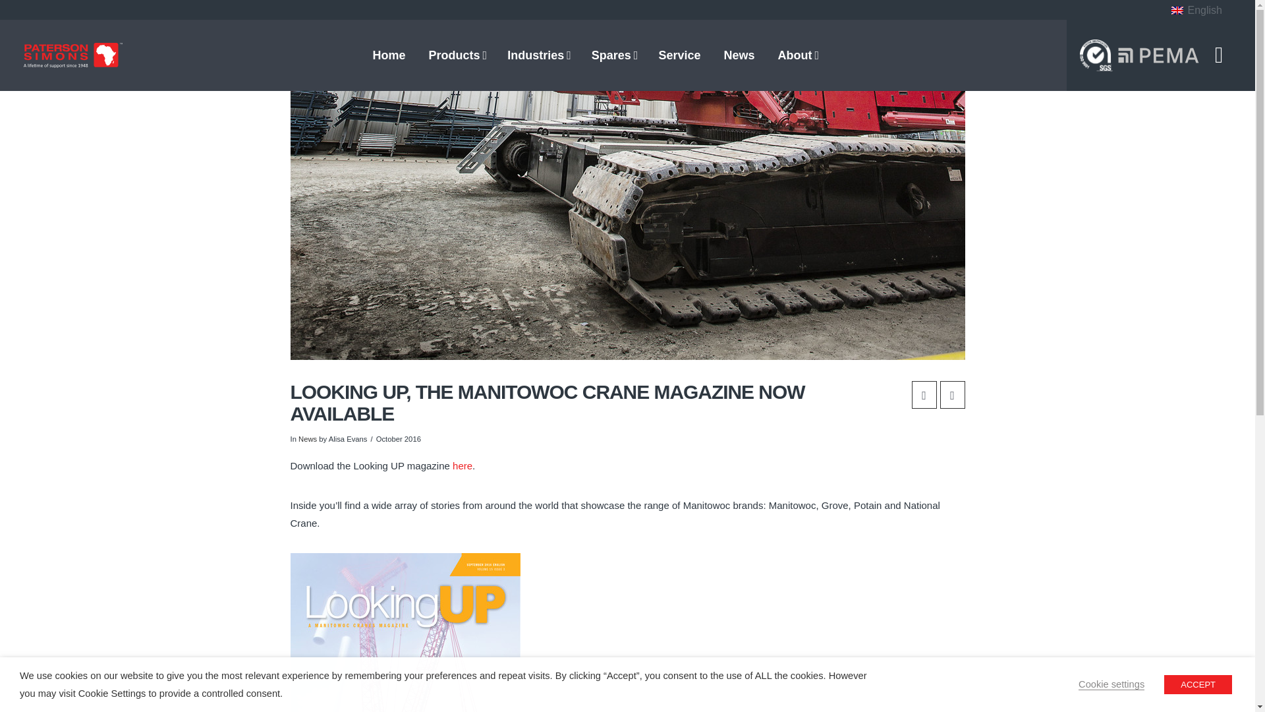 The height and width of the screenshot is (712, 1265). I want to click on Home, so click(389, 55).